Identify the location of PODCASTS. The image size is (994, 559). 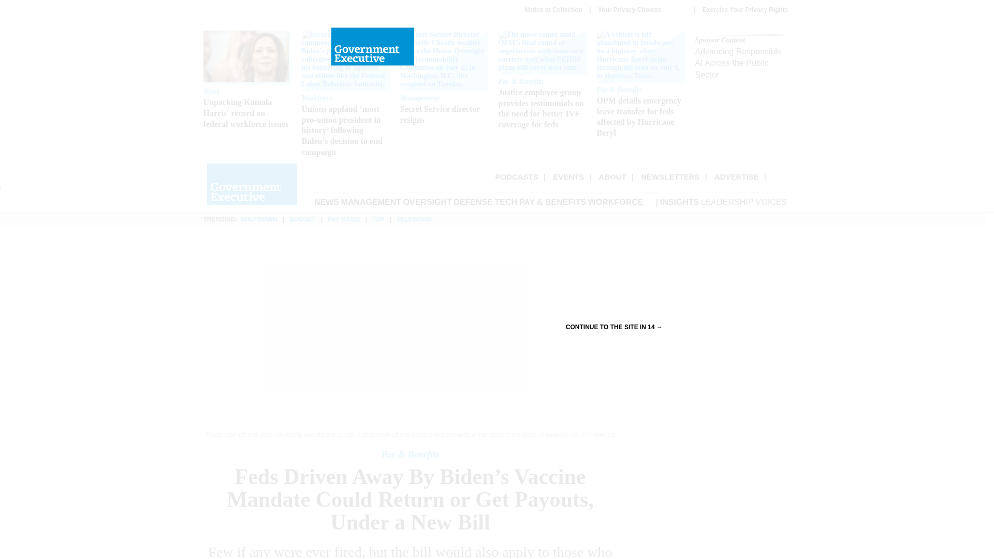
(516, 176).